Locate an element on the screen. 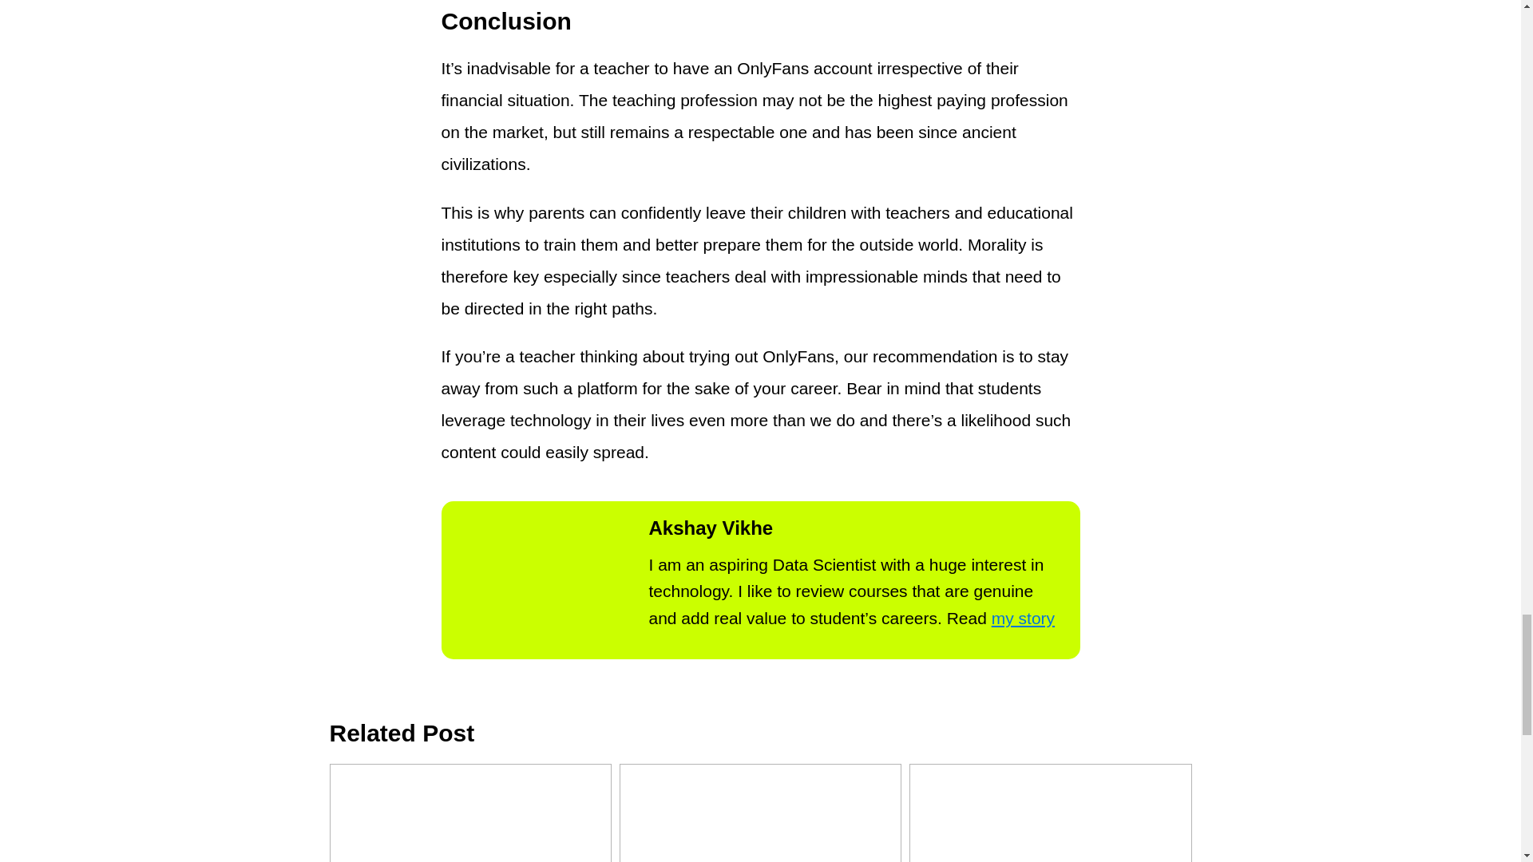 The height and width of the screenshot is (862, 1533). my story is located at coordinates (1023, 618).